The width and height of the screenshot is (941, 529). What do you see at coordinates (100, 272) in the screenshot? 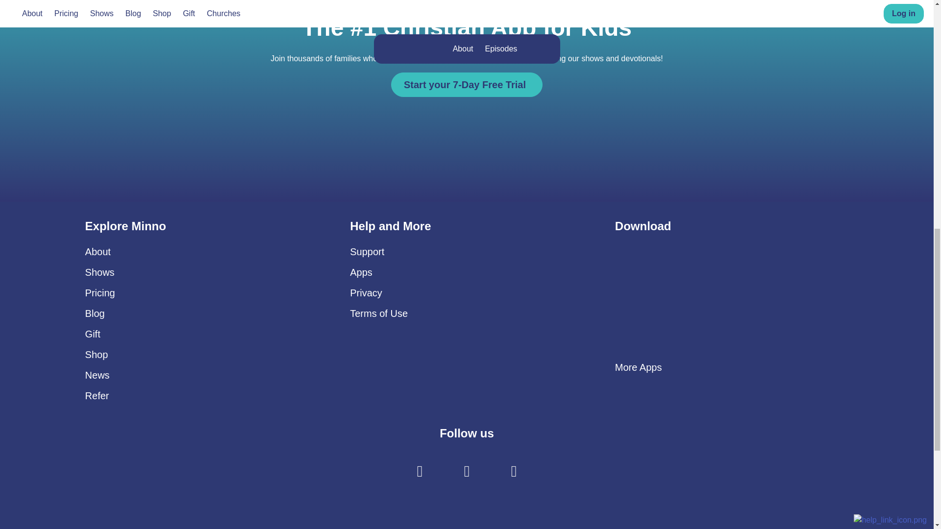
I see `Shows` at bounding box center [100, 272].